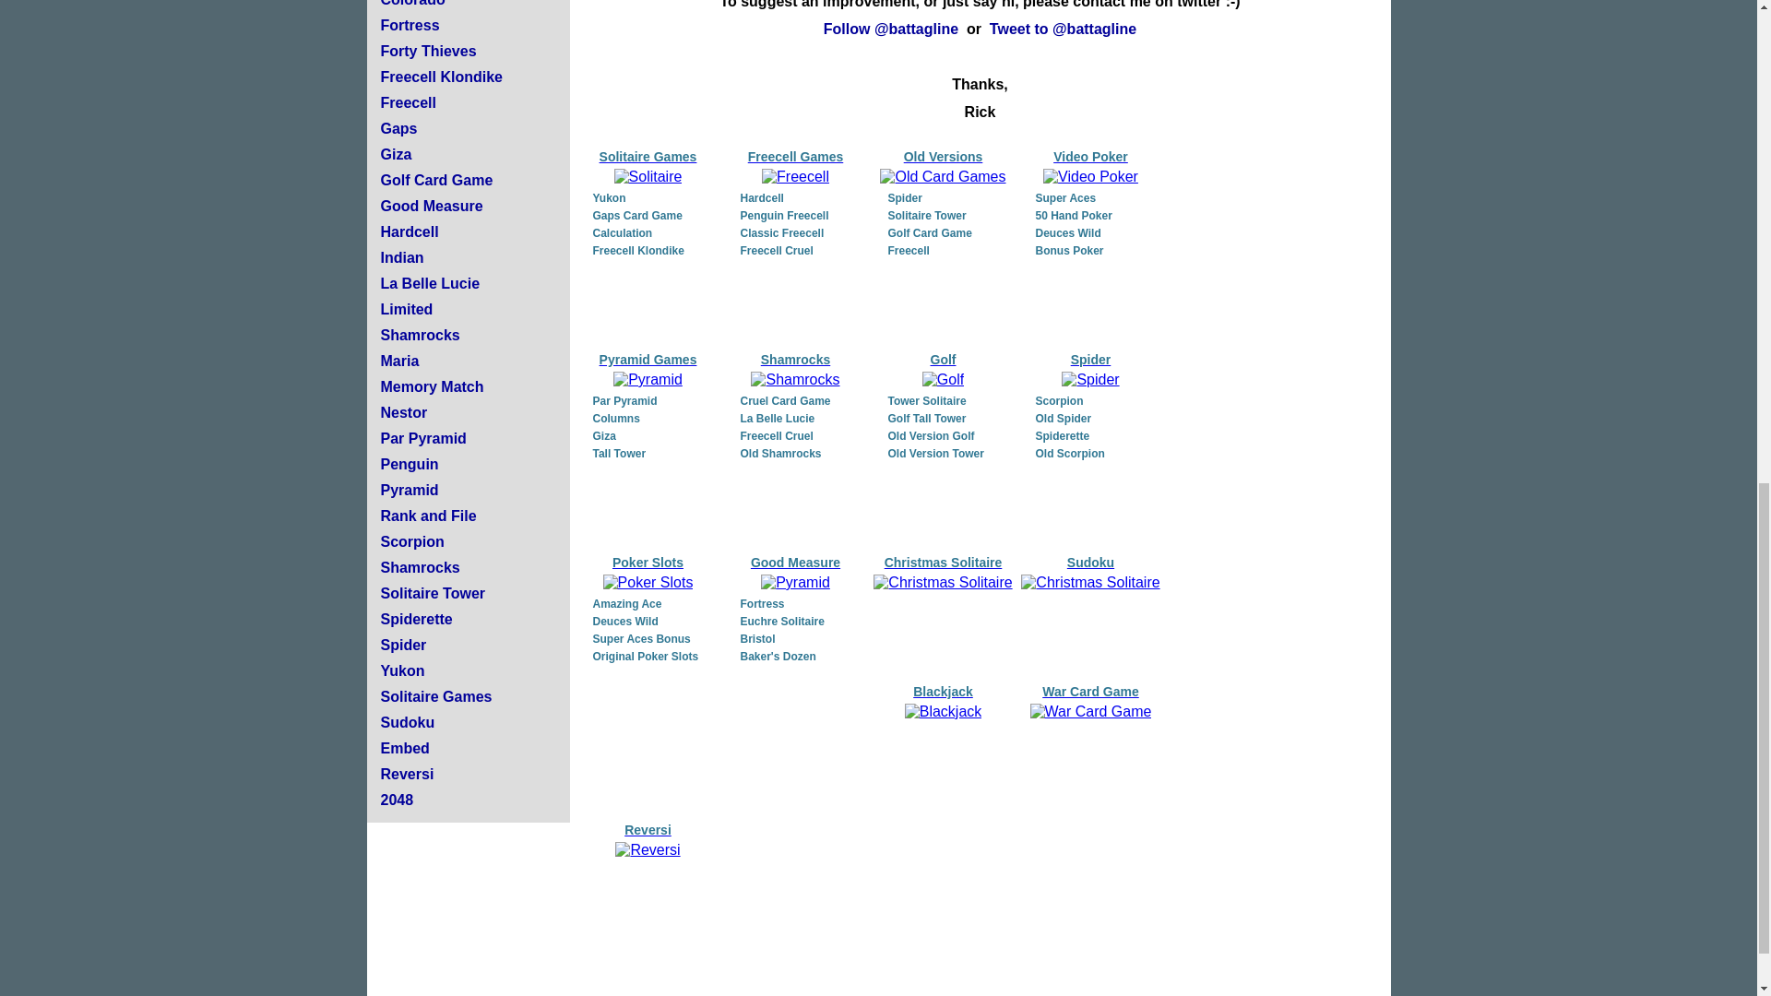  What do you see at coordinates (408, 101) in the screenshot?
I see `Freecell` at bounding box center [408, 101].